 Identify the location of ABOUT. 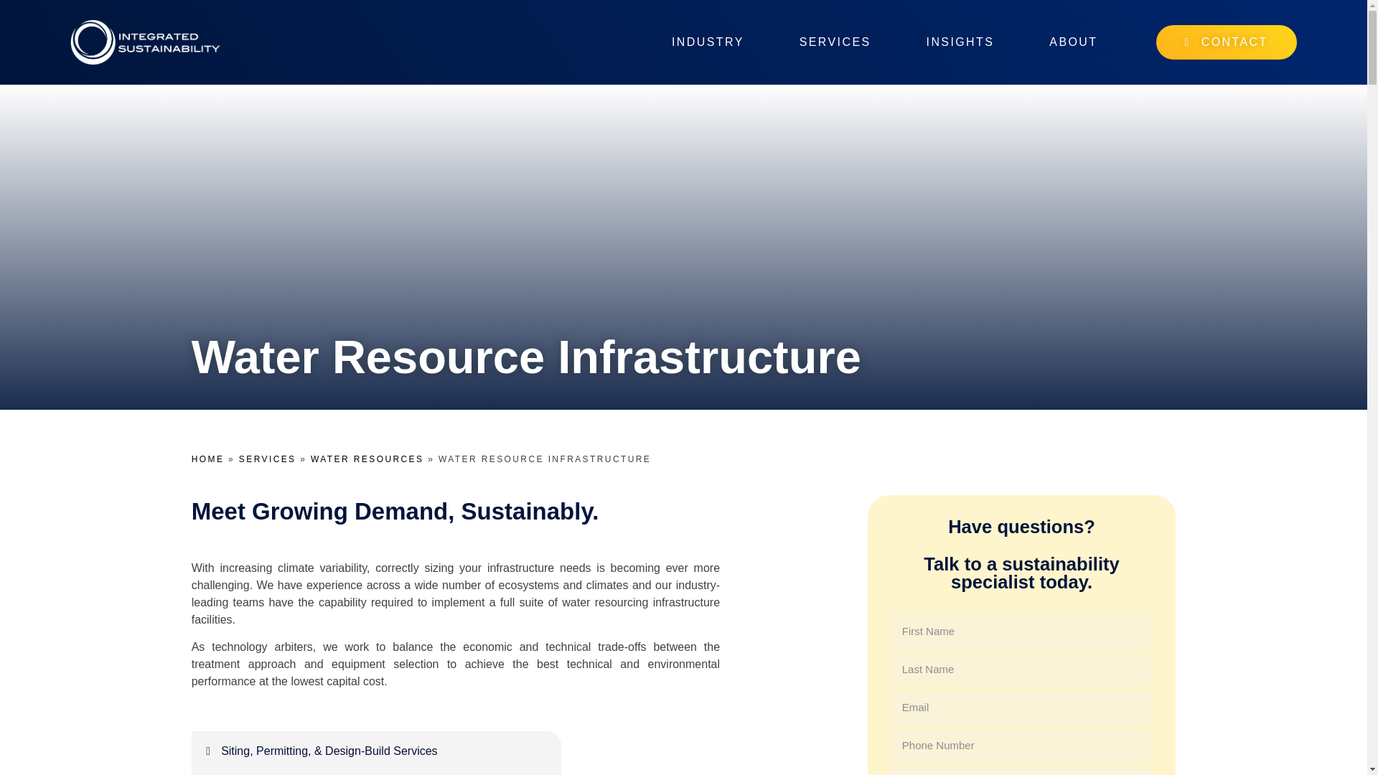
(1072, 42).